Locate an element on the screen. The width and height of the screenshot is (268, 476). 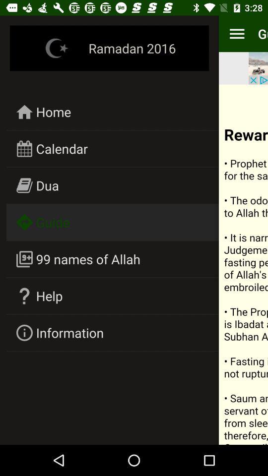
toggle menu is located at coordinates (237, 34).